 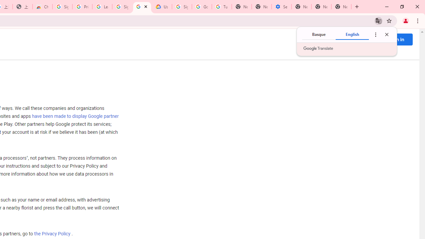 I want to click on Turn cookies on or off - Computer - Google Account Help, so click(x=221, y=7).